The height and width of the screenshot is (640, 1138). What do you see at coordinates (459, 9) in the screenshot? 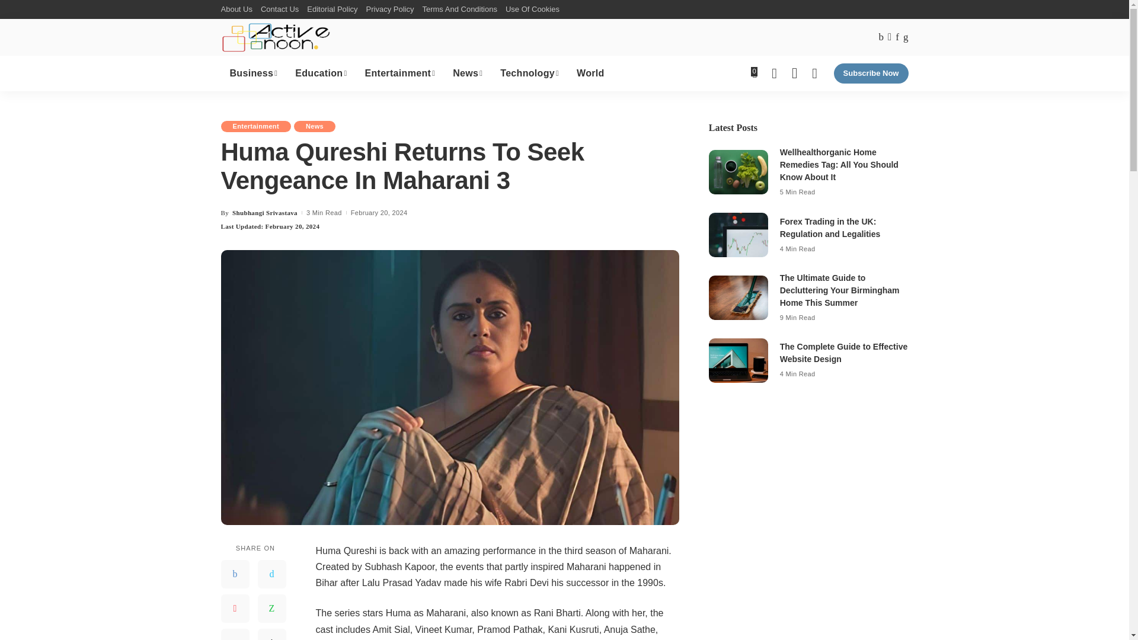
I see `Terms And Conditions` at bounding box center [459, 9].